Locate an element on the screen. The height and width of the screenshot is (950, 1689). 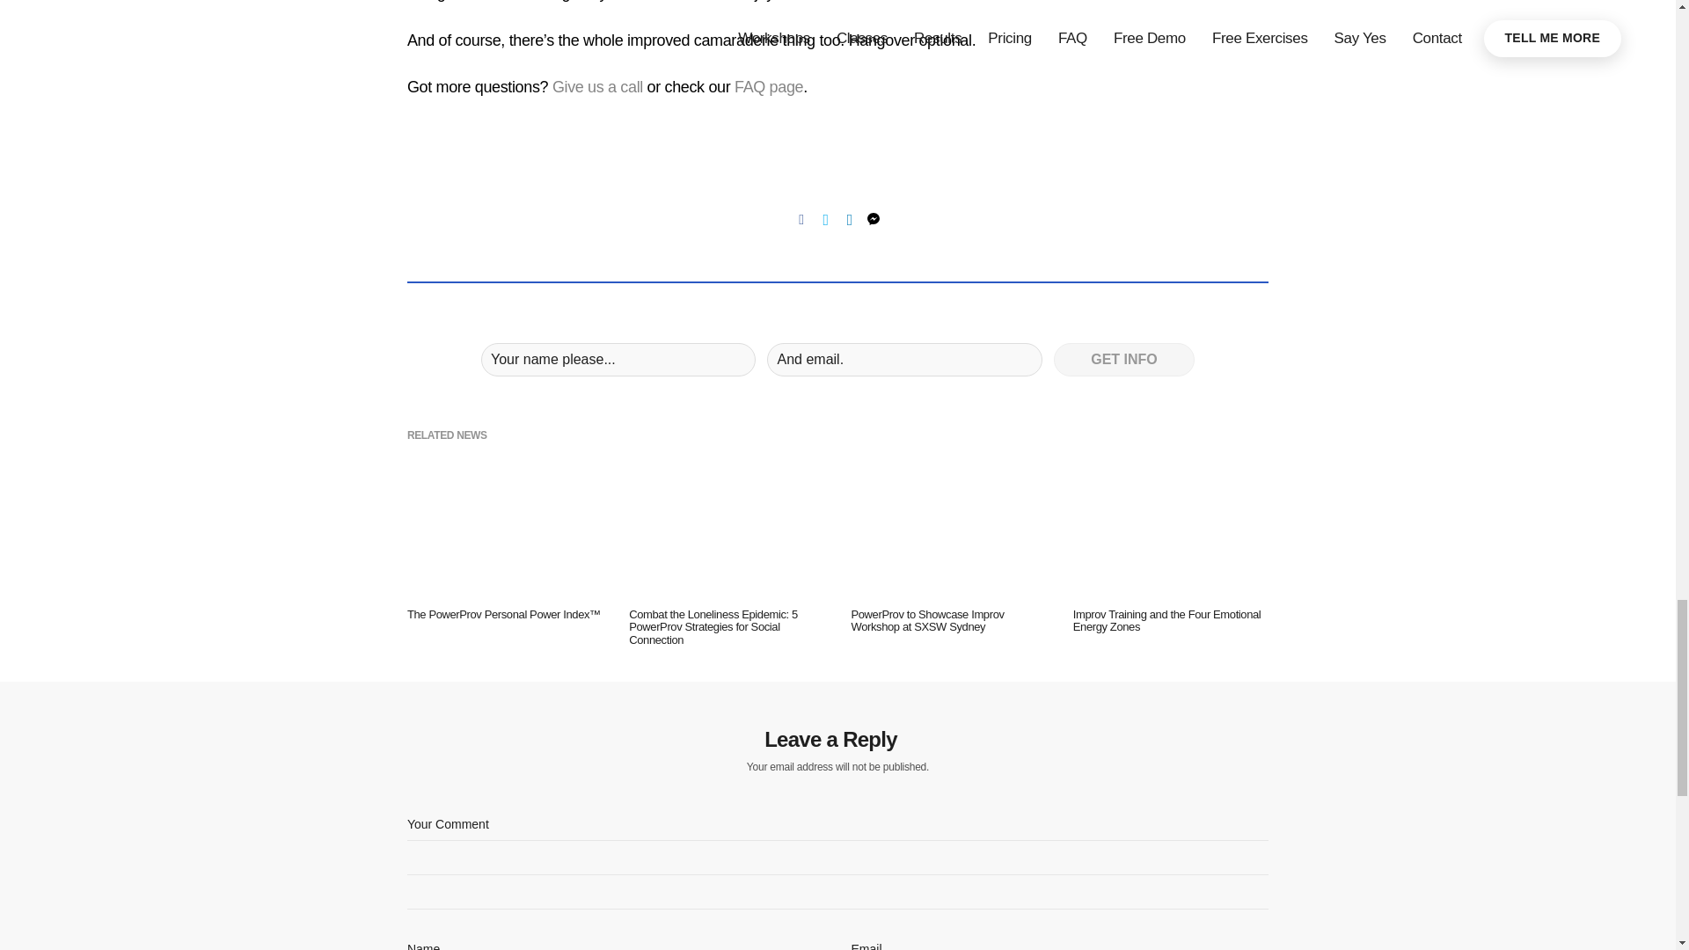
Give us a call is located at coordinates (597, 88).